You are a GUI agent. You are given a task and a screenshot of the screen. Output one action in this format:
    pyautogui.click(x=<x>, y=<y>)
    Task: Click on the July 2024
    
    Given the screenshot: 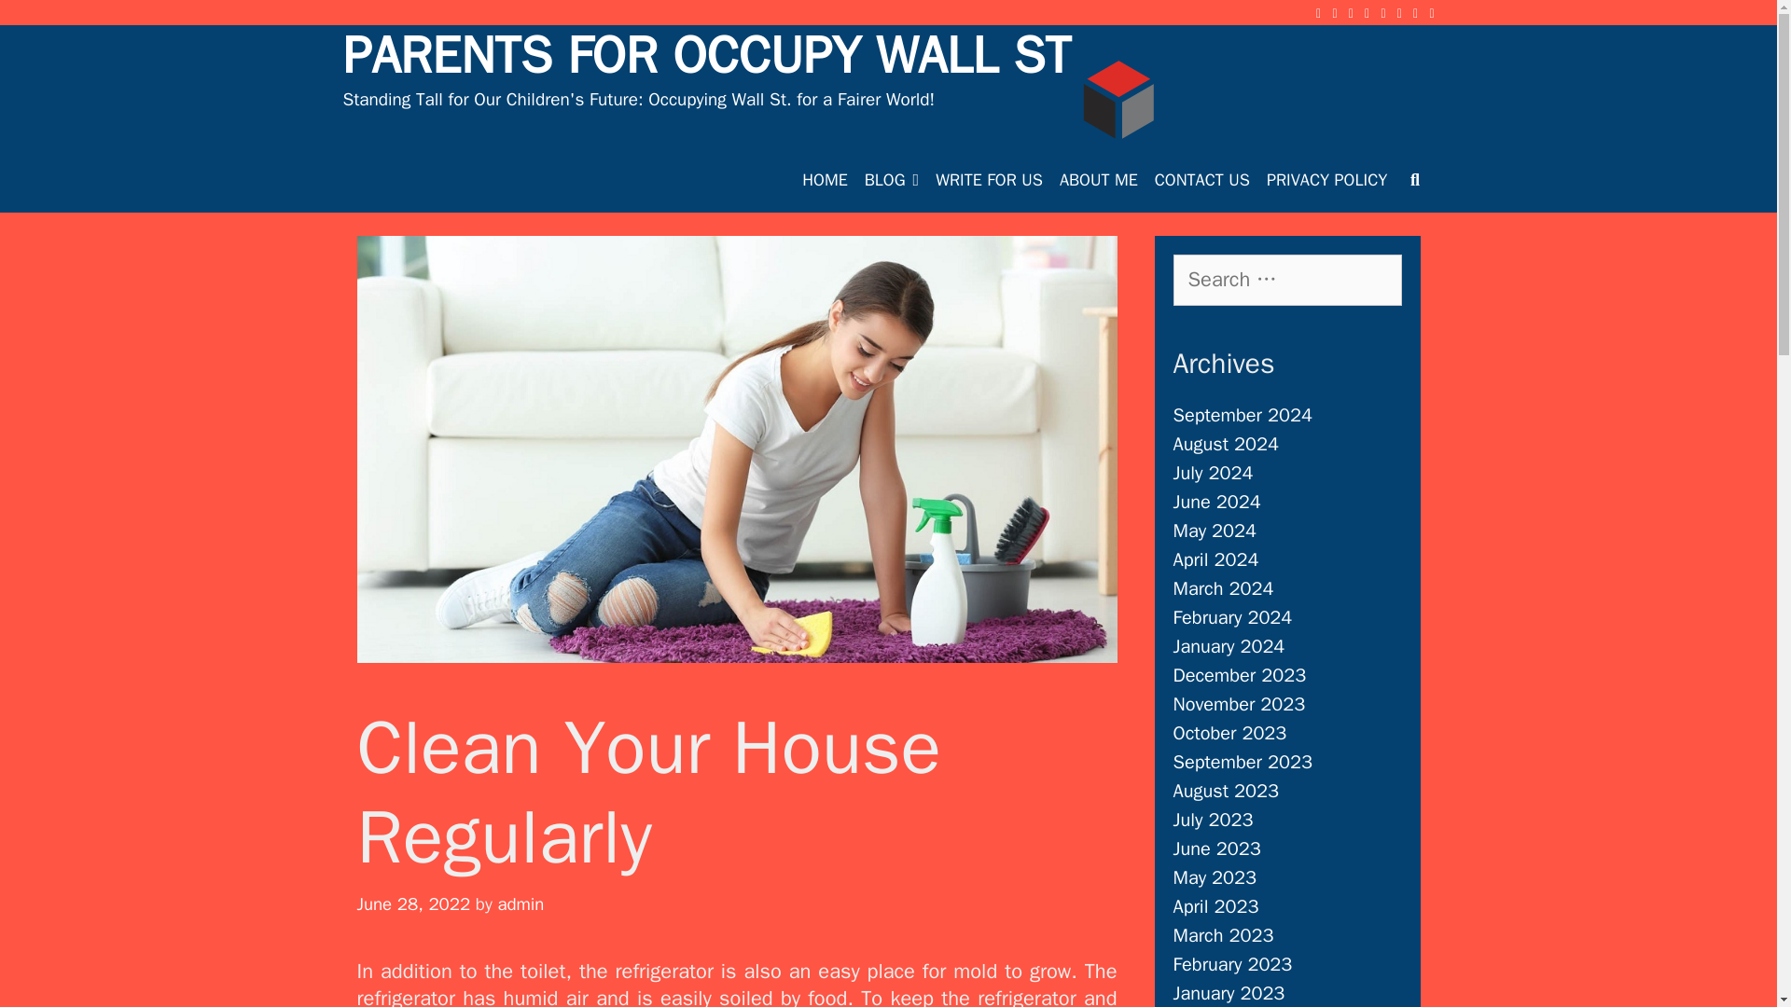 What is the action you would take?
    pyautogui.click(x=1213, y=472)
    